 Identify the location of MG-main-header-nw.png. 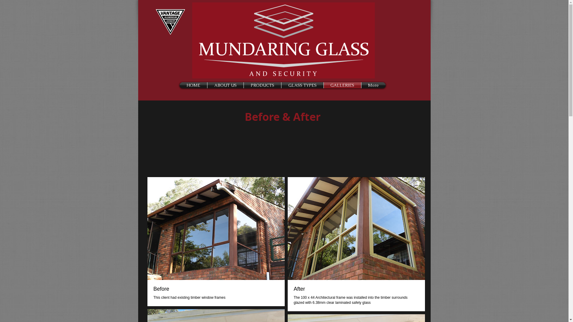
(284, 40).